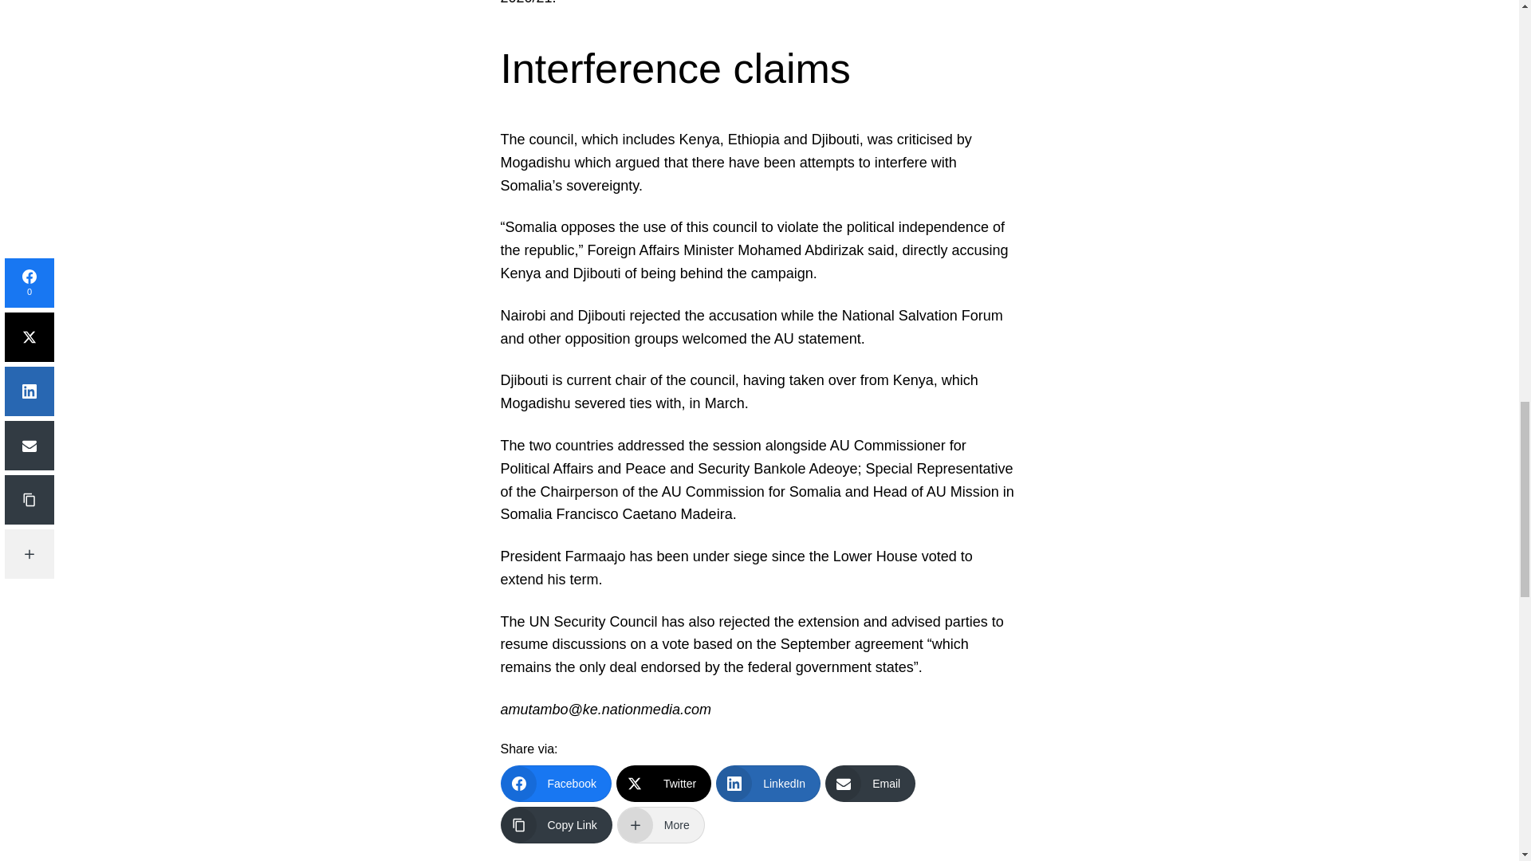 This screenshot has height=861, width=1531. What do you see at coordinates (769, 783) in the screenshot?
I see `LinkedIn` at bounding box center [769, 783].